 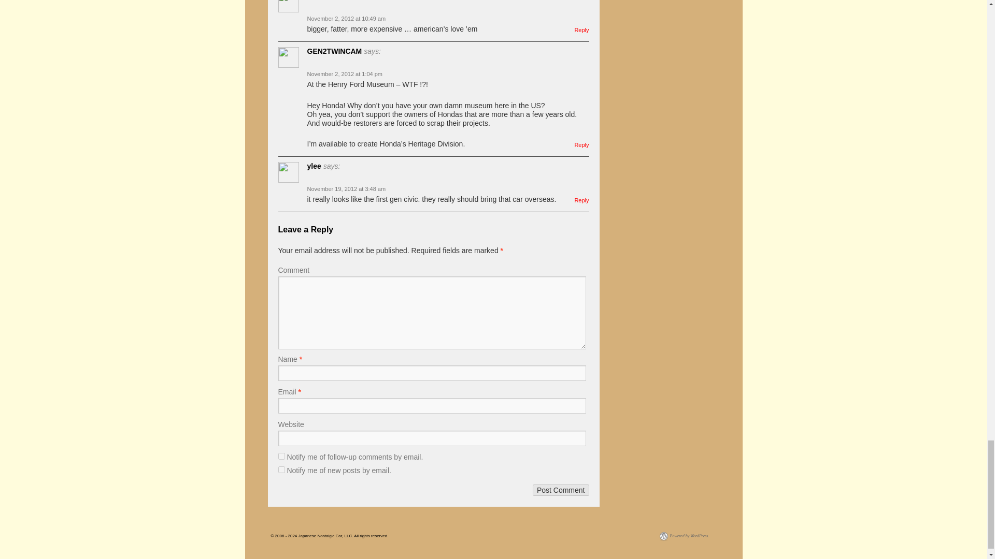 I want to click on Reply, so click(x=581, y=200).